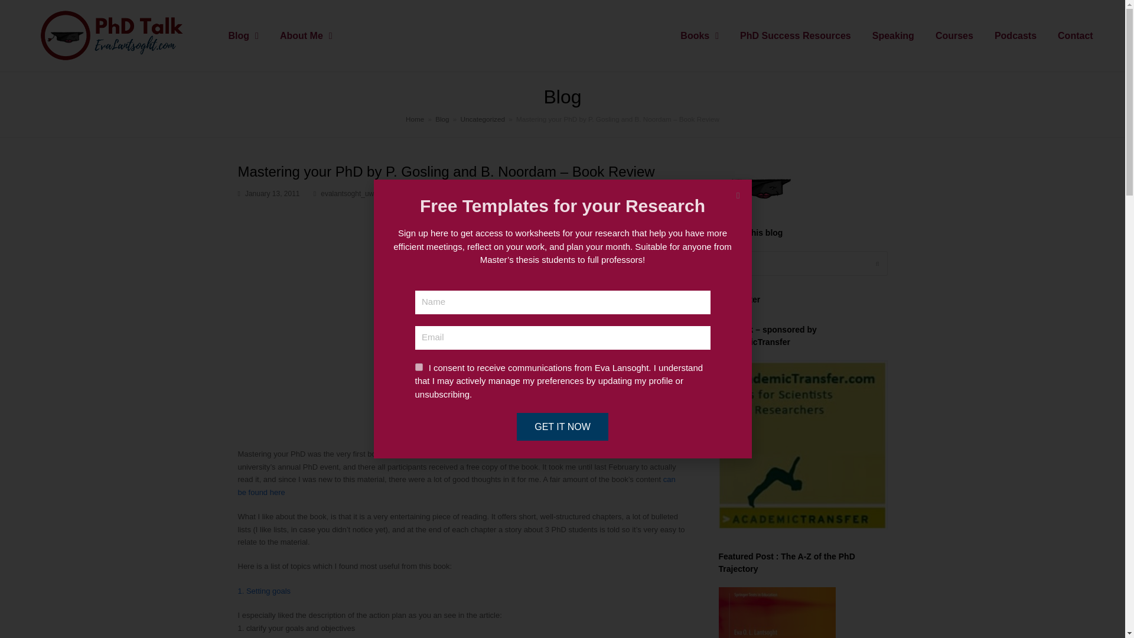 The image size is (1134, 638). I want to click on Podcasts, so click(1015, 35).